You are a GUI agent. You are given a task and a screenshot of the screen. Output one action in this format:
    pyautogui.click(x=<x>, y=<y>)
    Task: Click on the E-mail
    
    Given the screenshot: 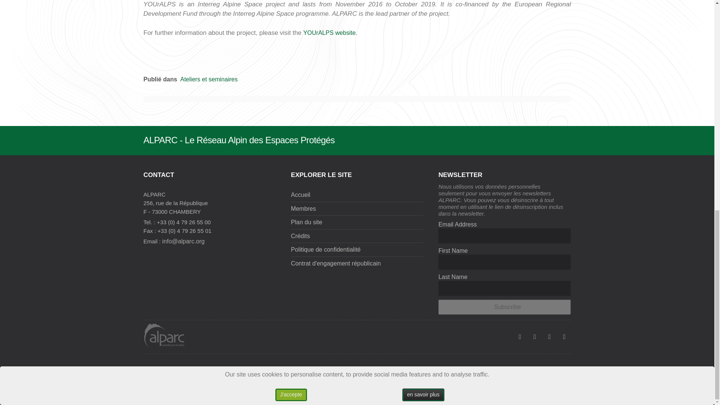 What is the action you would take?
    pyautogui.click(x=564, y=337)
    